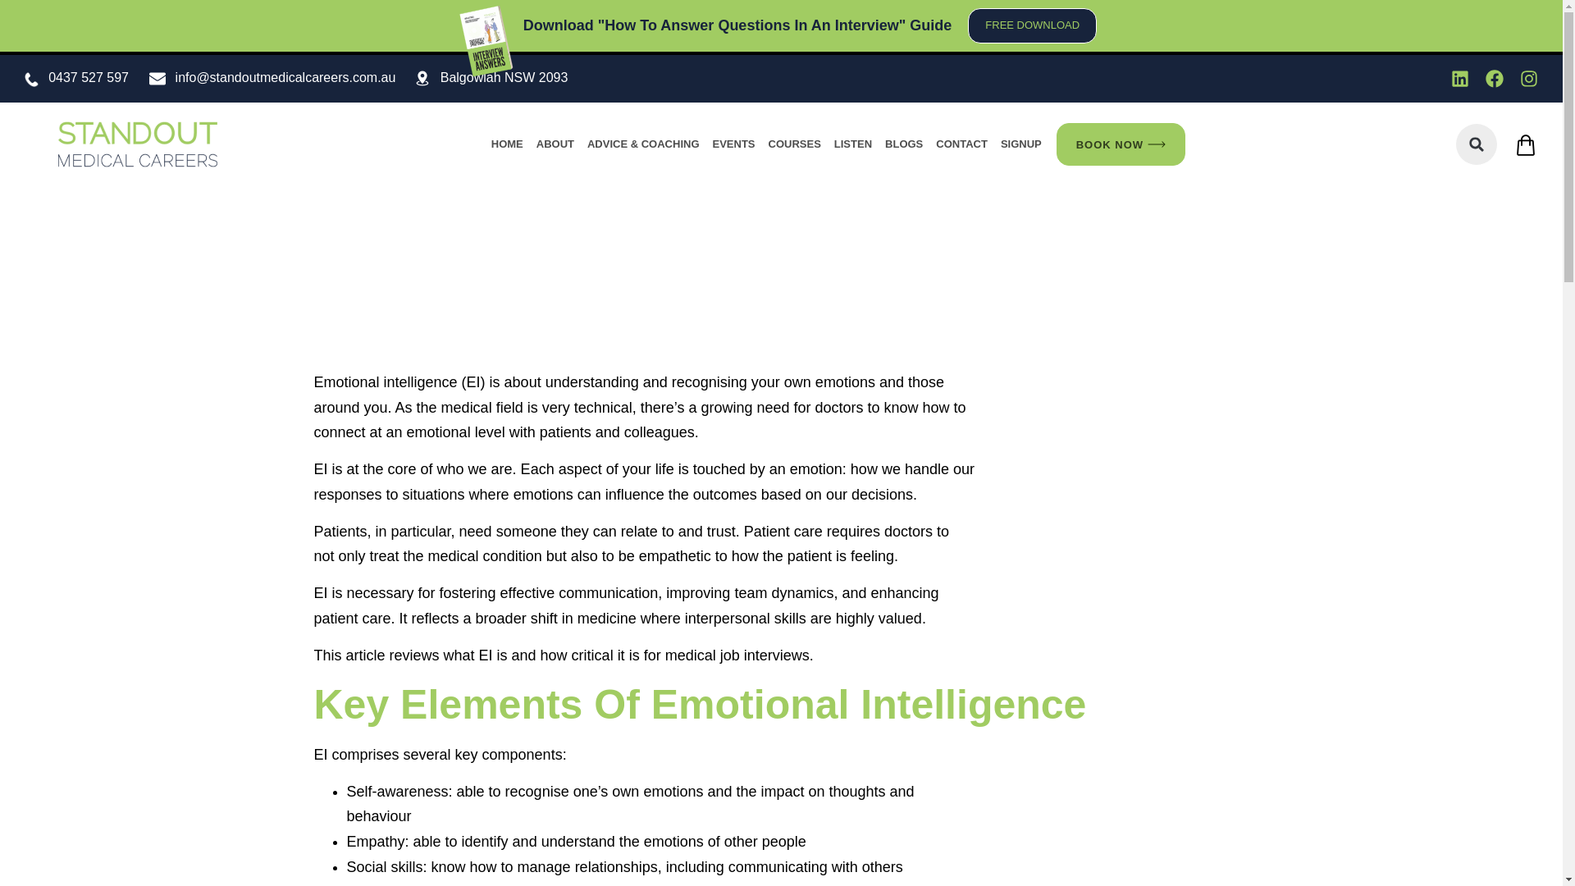 The height and width of the screenshot is (886, 1575). Describe the element at coordinates (795, 144) in the screenshot. I see `COURSES` at that location.